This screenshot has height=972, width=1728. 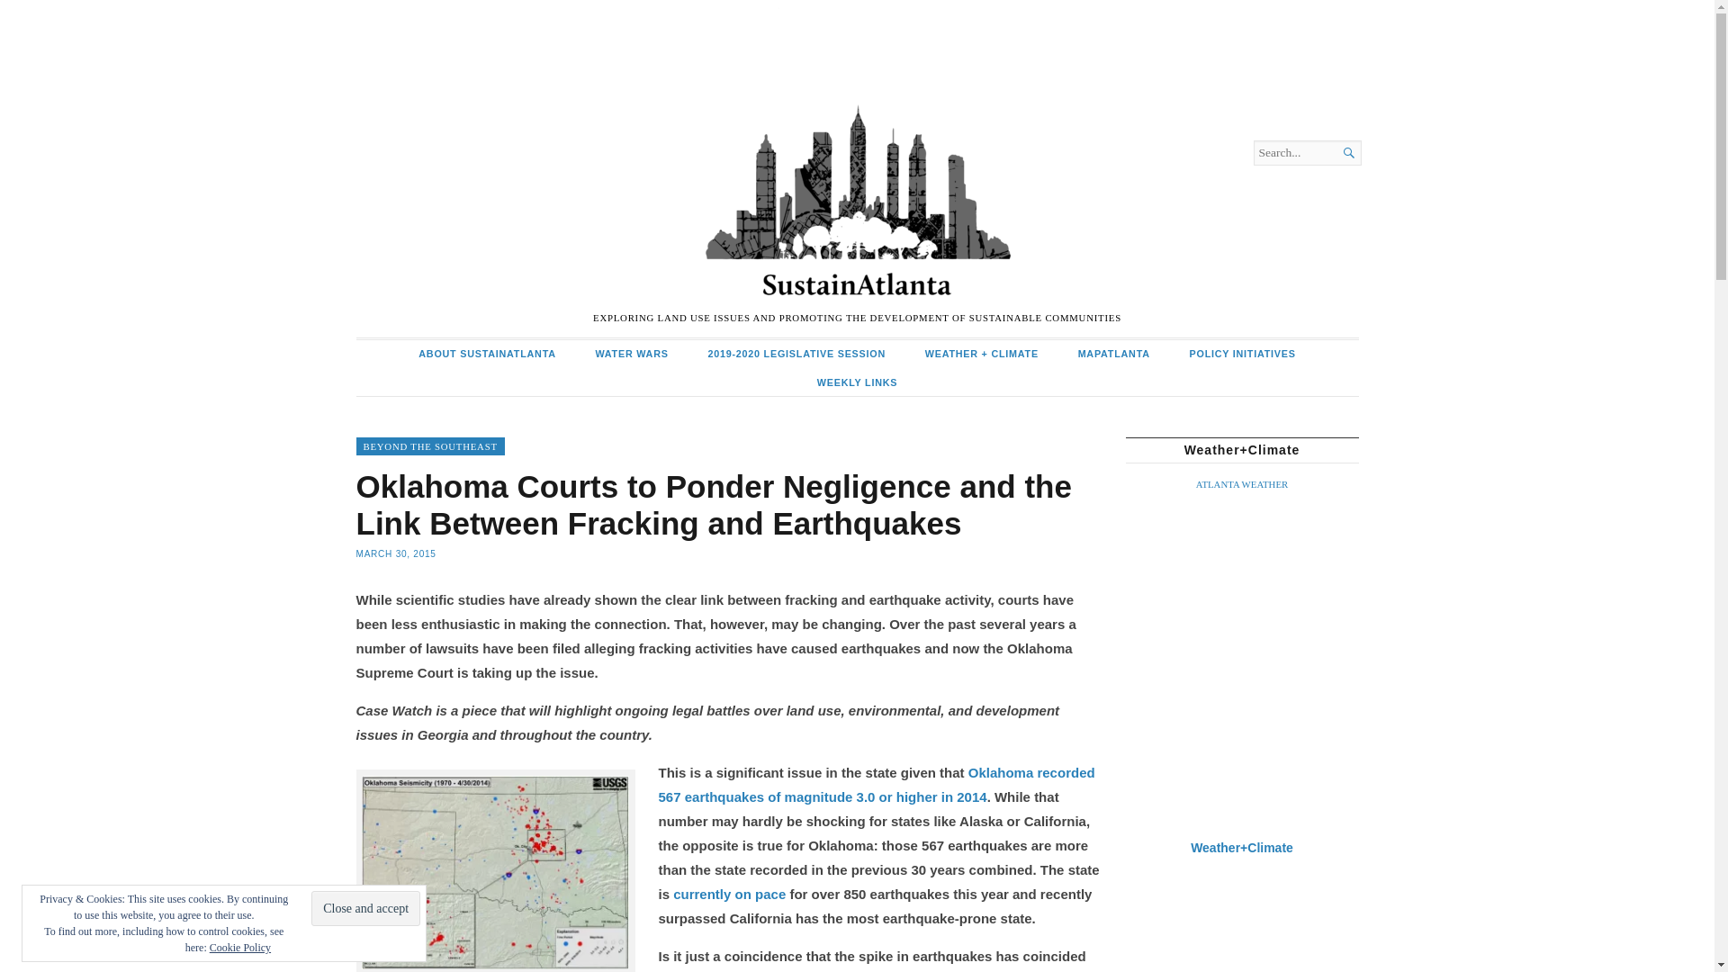 I want to click on BEYOND THE SOUTHEAST, so click(x=430, y=446).